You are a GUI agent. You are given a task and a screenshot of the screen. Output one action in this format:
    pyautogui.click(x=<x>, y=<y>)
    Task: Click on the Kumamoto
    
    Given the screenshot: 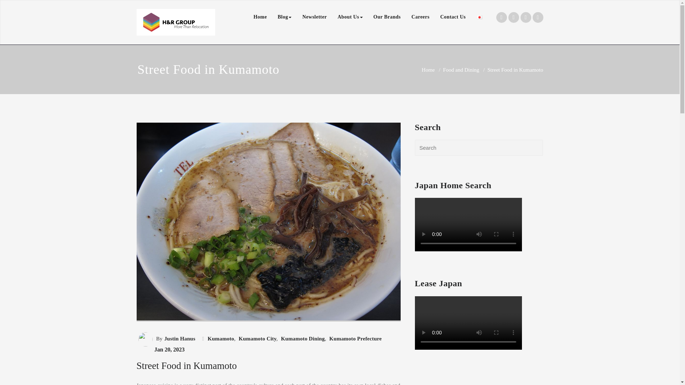 What is the action you would take?
    pyautogui.click(x=220, y=339)
    